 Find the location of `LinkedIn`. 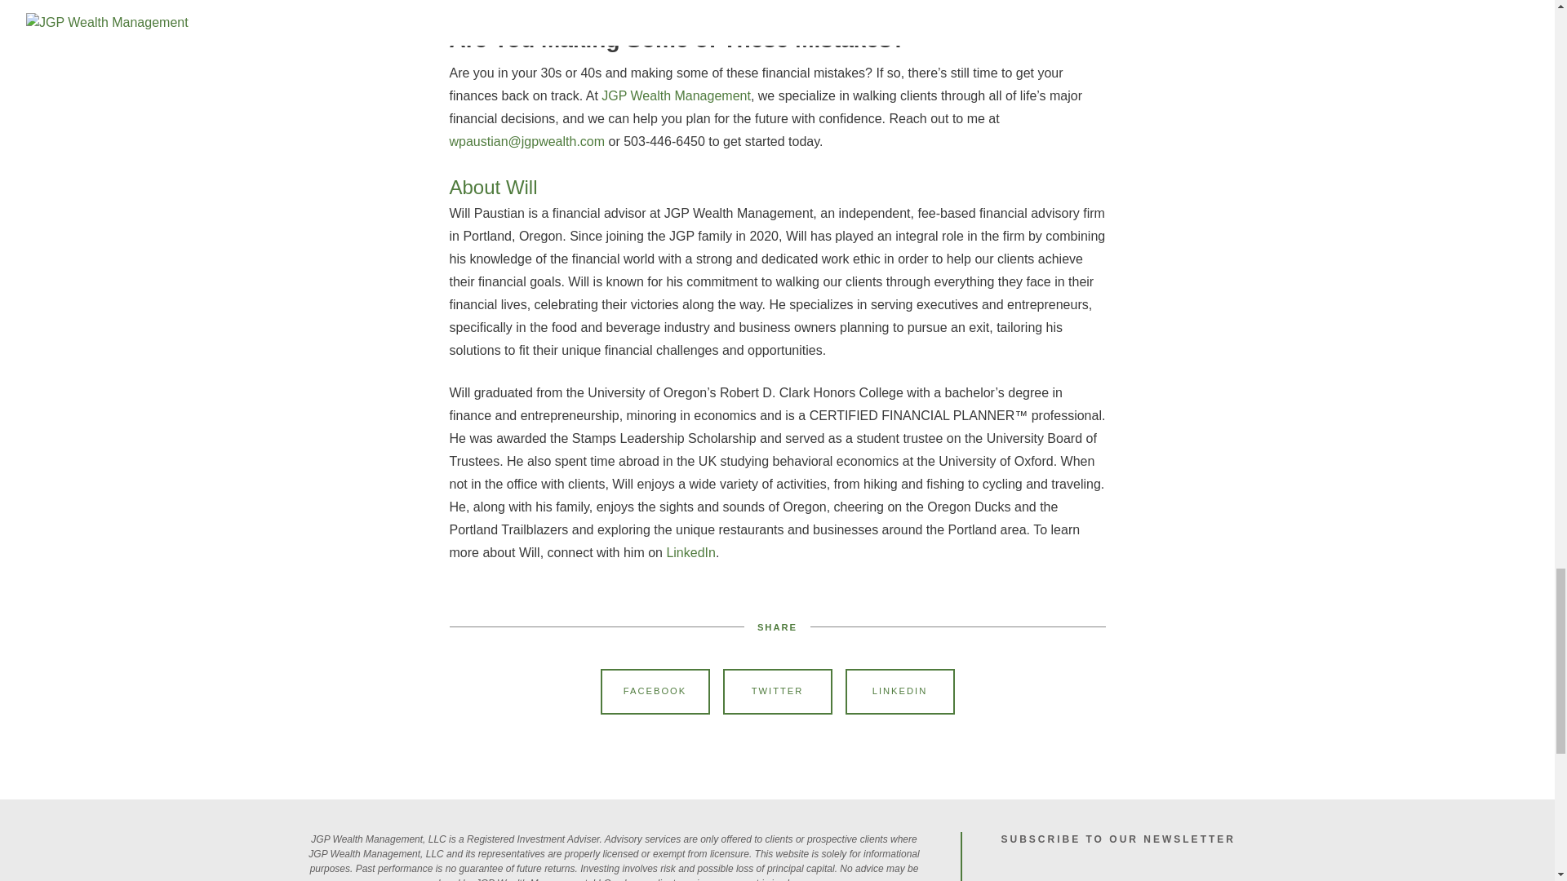

LinkedIn is located at coordinates (690, 551).